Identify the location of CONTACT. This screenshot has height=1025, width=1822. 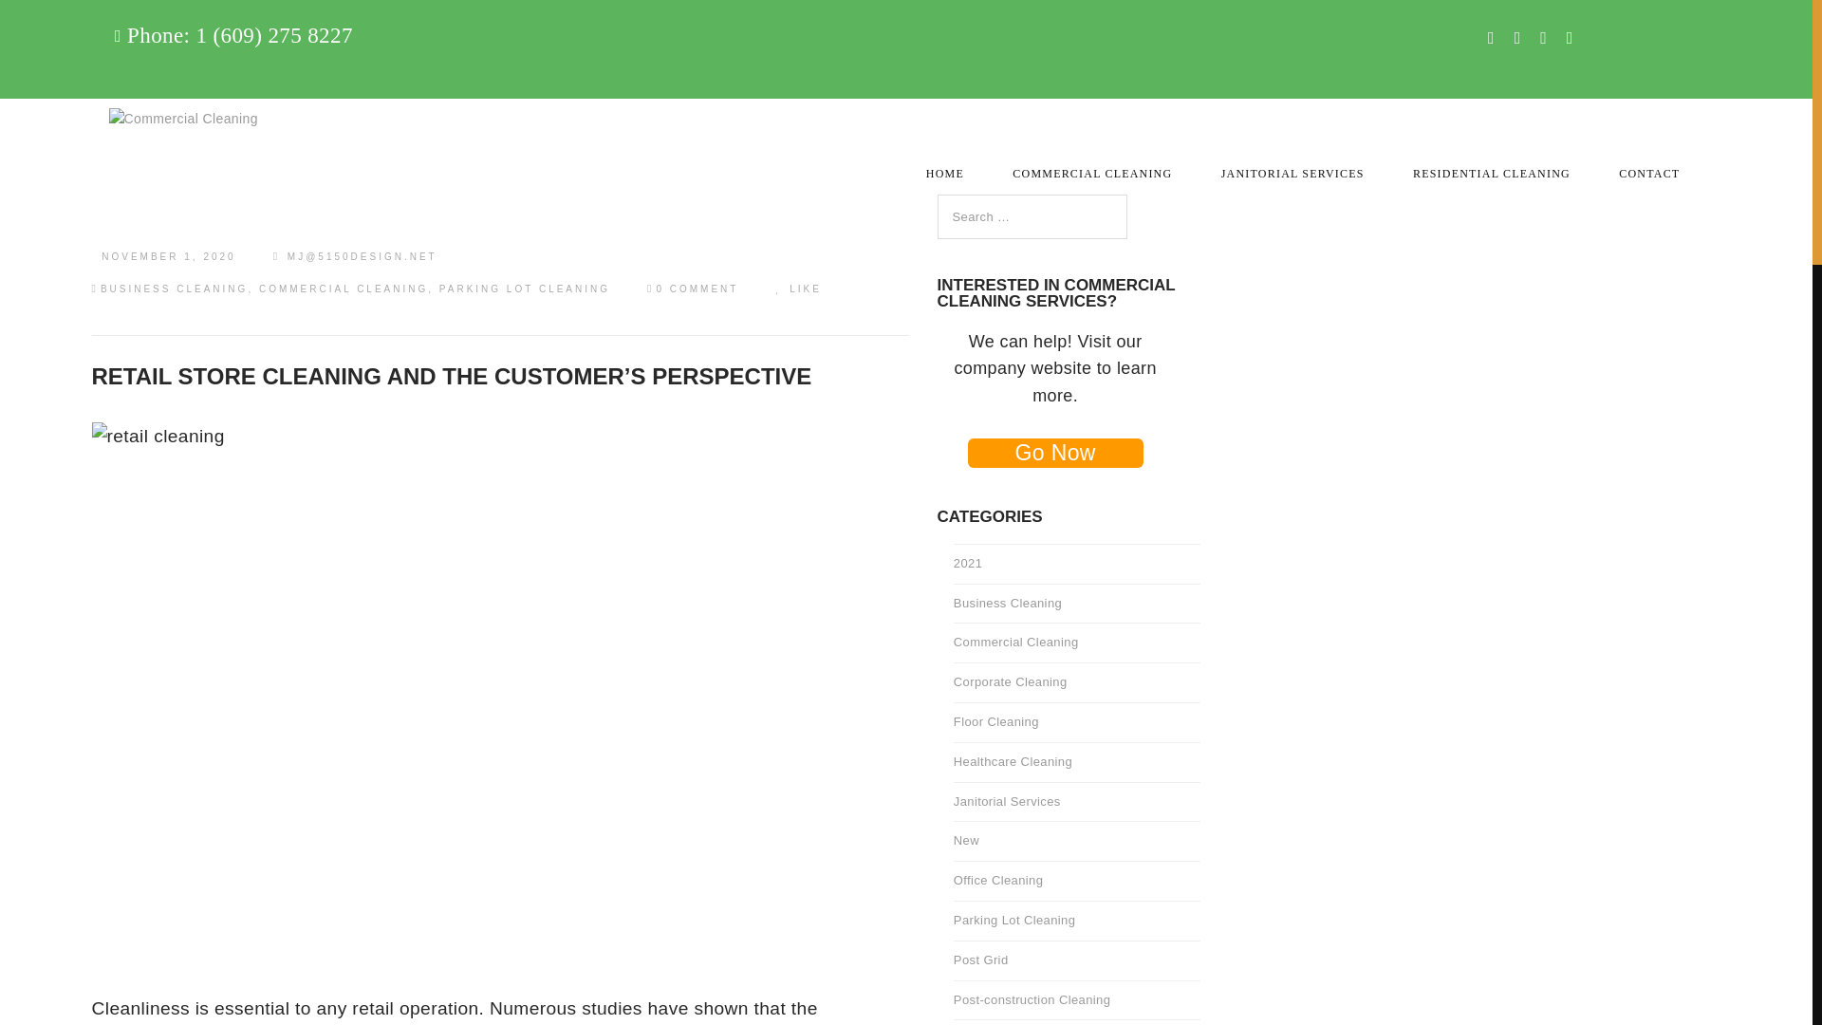
(1649, 161).